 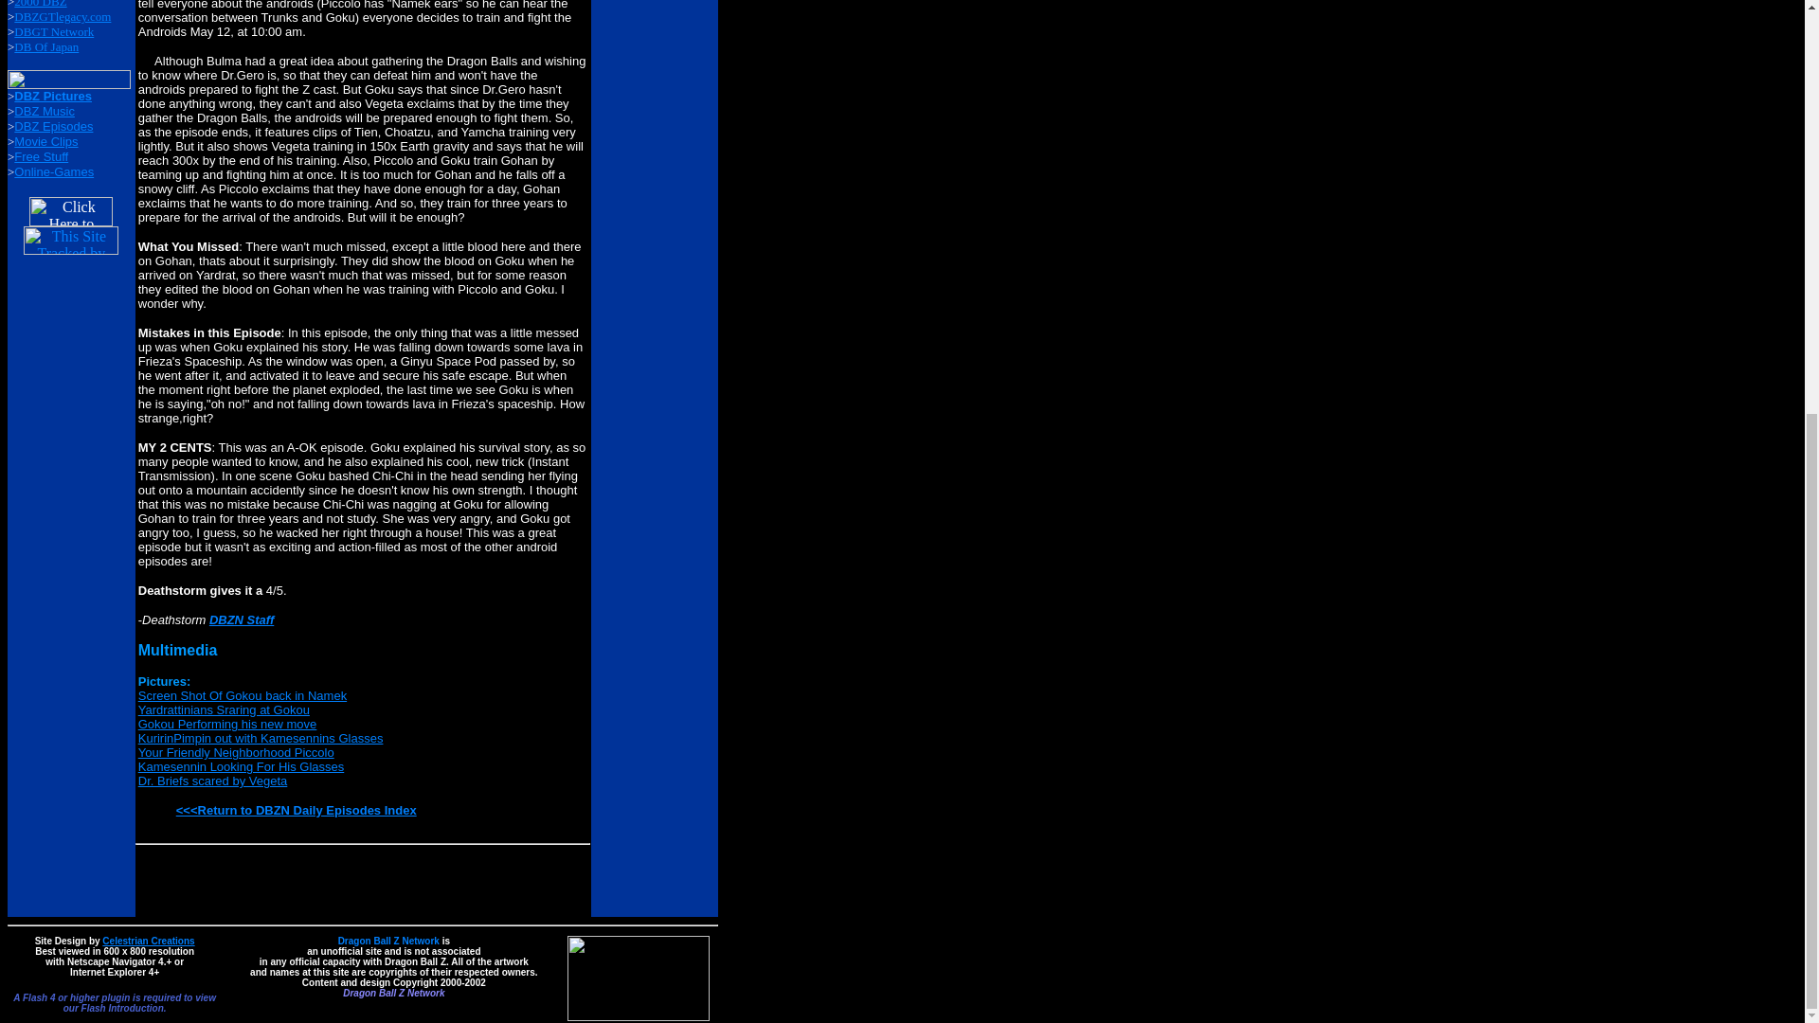 What do you see at coordinates (42, 155) in the screenshot?
I see `Free Stuff` at bounding box center [42, 155].